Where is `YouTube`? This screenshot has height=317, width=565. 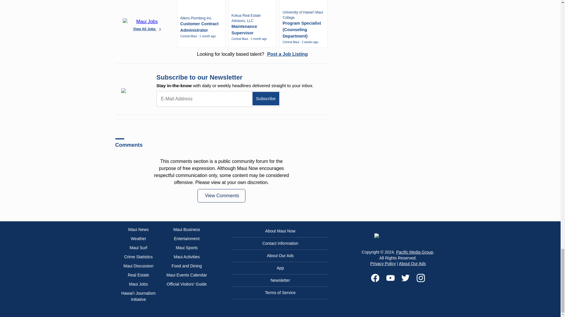
YouTube is located at coordinates (390, 278).